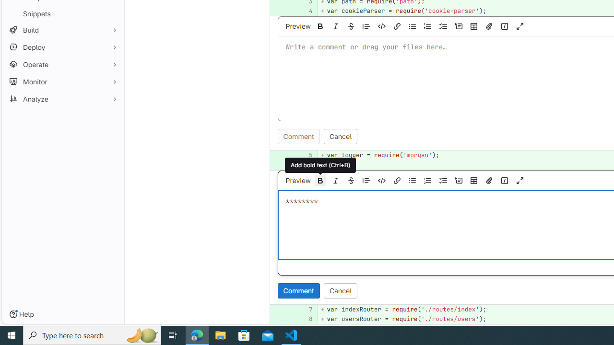  I want to click on Add a numbered list, so click(428, 180).